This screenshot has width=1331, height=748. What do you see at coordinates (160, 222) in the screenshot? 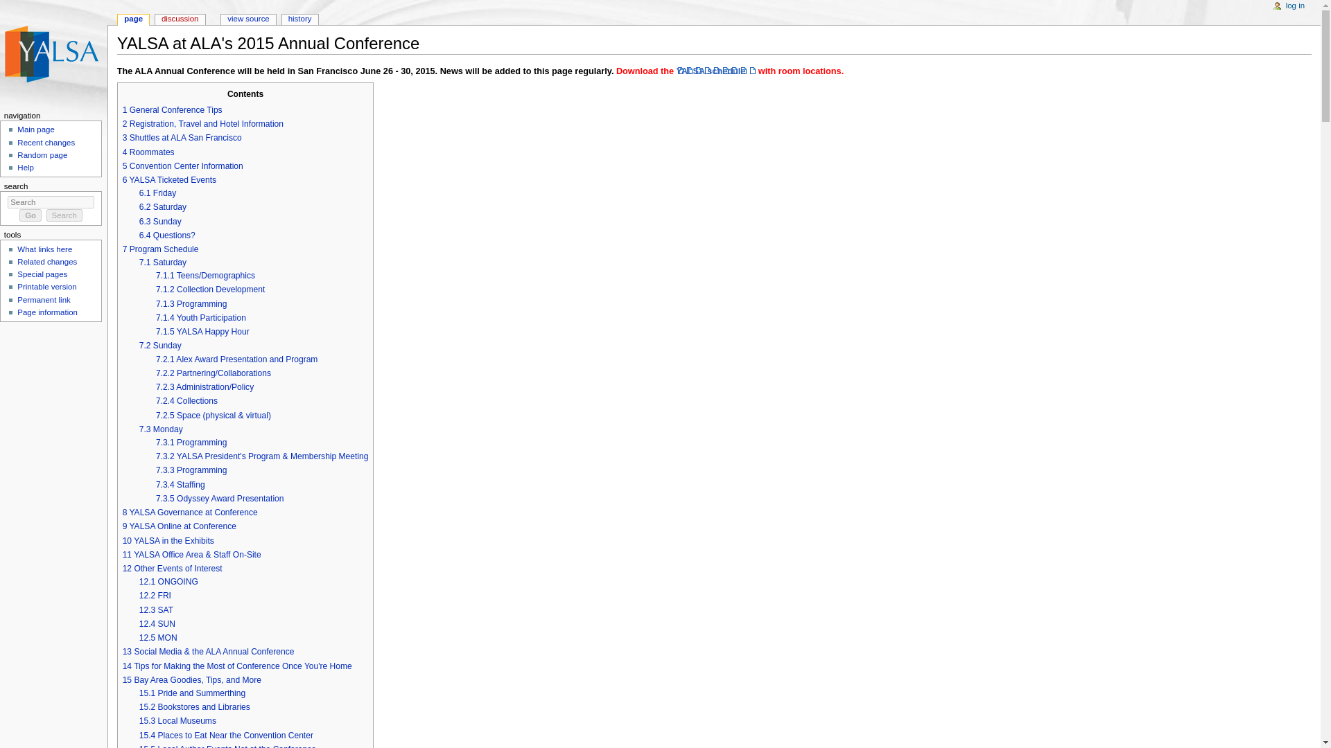
I see `6.3 Sunday` at bounding box center [160, 222].